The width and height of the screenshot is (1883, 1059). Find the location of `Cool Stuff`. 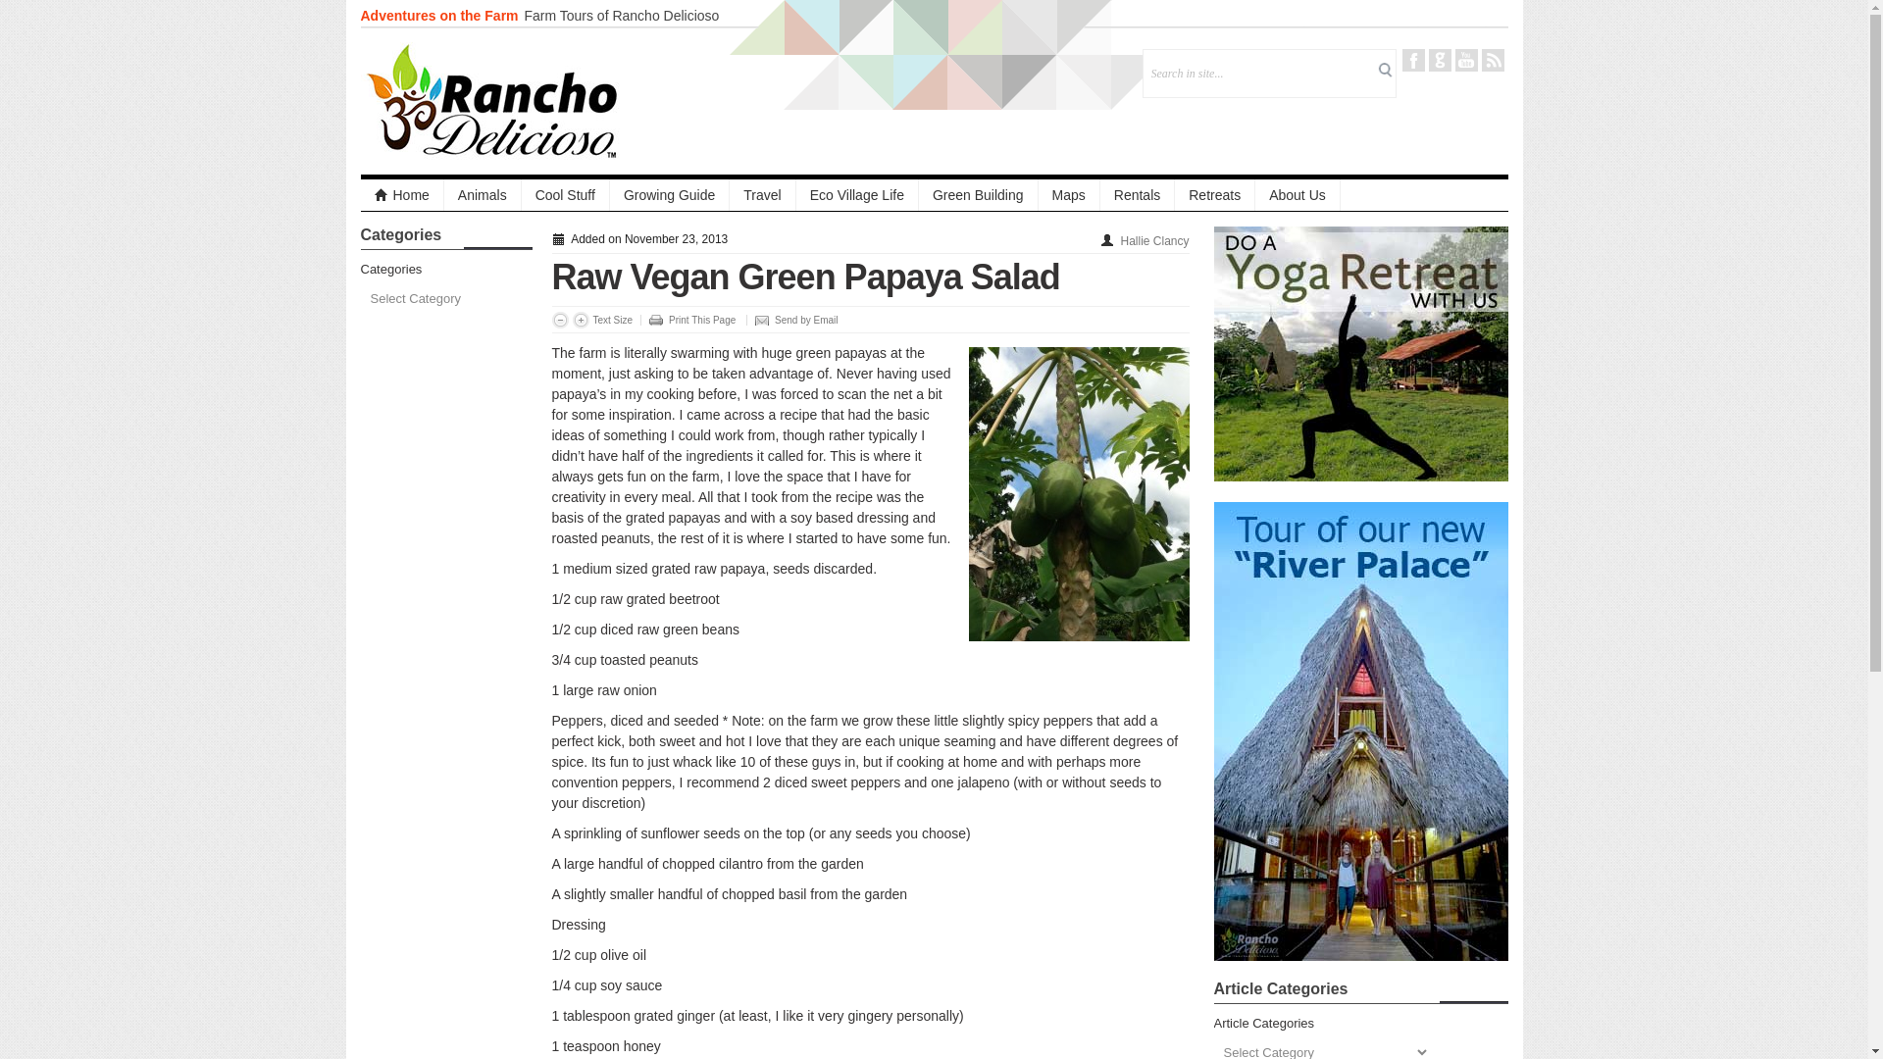

Cool Stuff is located at coordinates (565, 194).